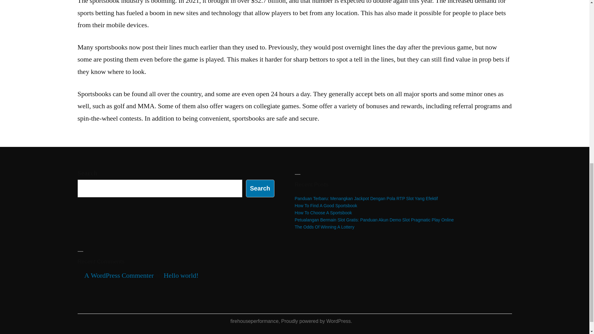 The image size is (594, 334). Describe the element at coordinates (254, 321) in the screenshot. I see `firehouseperformance` at that location.